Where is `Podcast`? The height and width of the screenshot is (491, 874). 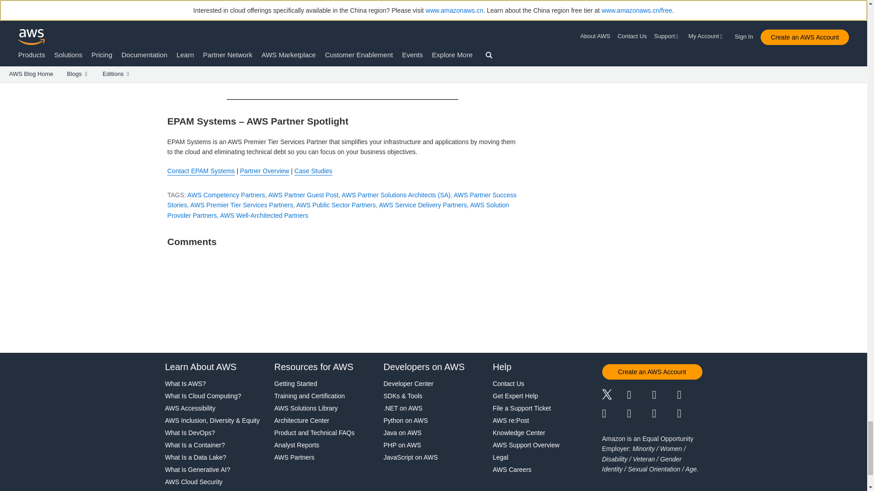
Podcast is located at coordinates (664, 414).